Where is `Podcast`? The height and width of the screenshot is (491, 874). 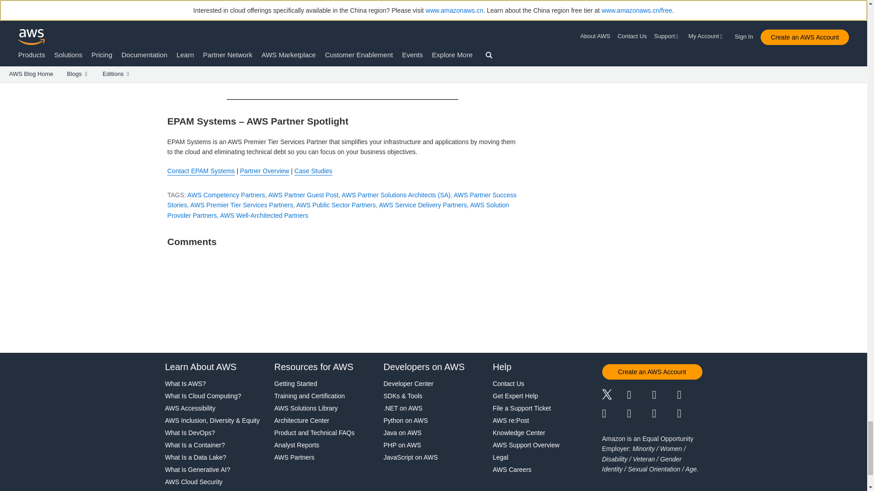
Podcast is located at coordinates (664, 414).